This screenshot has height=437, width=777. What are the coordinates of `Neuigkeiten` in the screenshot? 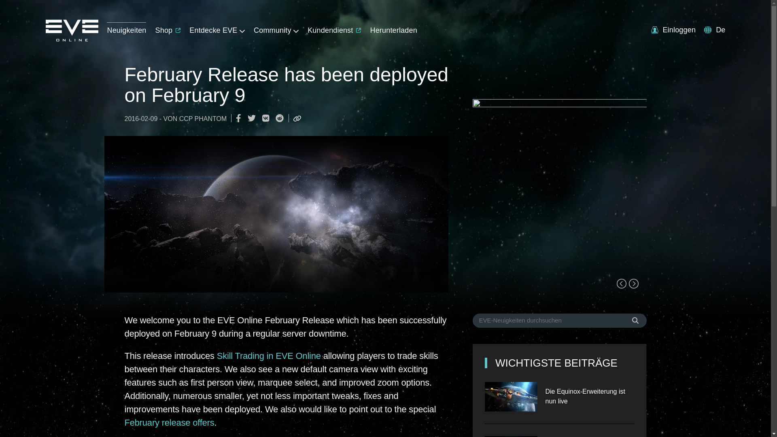 It's located at (126, 28).